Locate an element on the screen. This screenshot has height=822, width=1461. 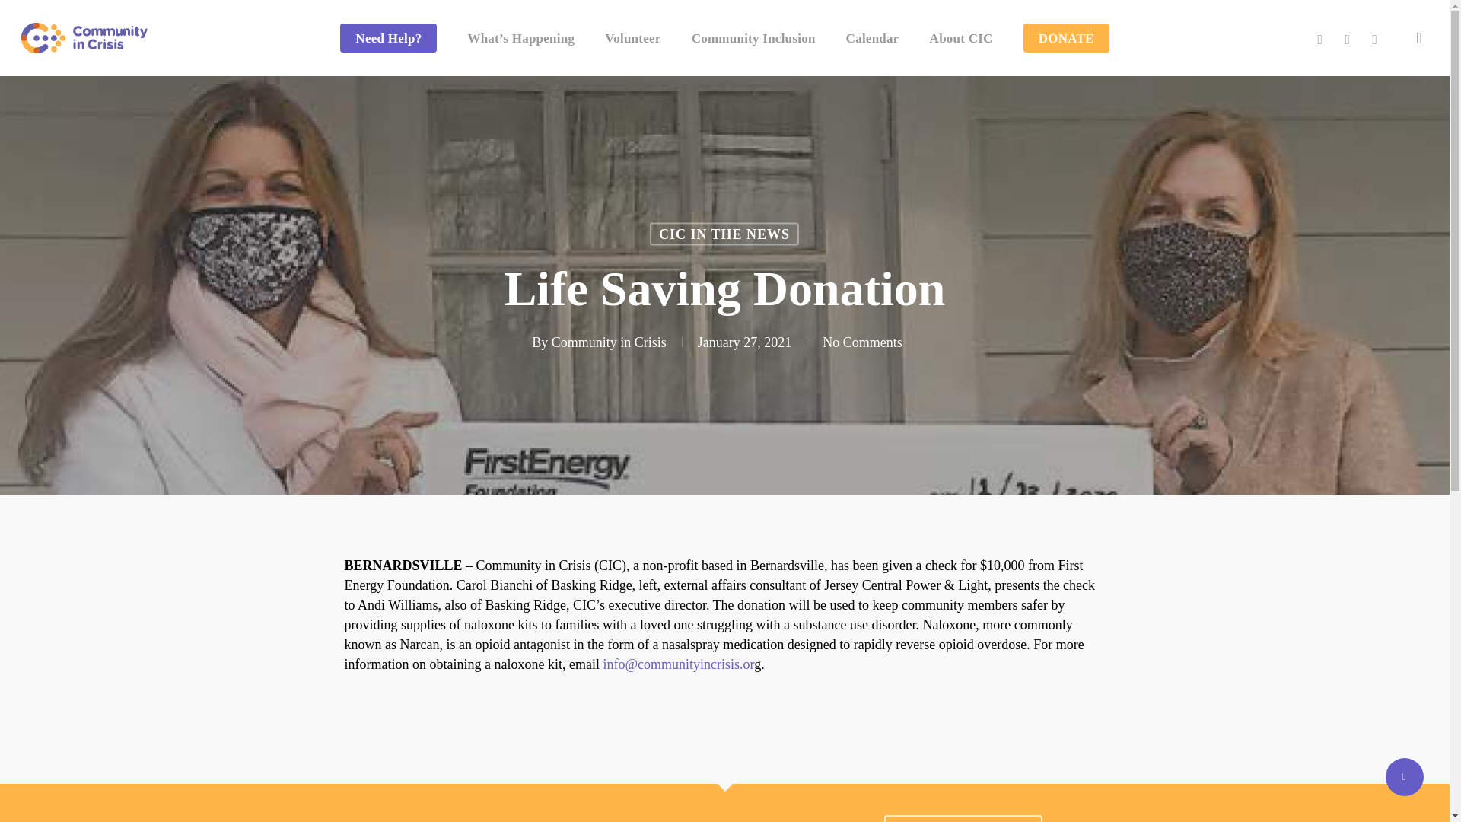
twitter is located at coordinates (1319, 37).